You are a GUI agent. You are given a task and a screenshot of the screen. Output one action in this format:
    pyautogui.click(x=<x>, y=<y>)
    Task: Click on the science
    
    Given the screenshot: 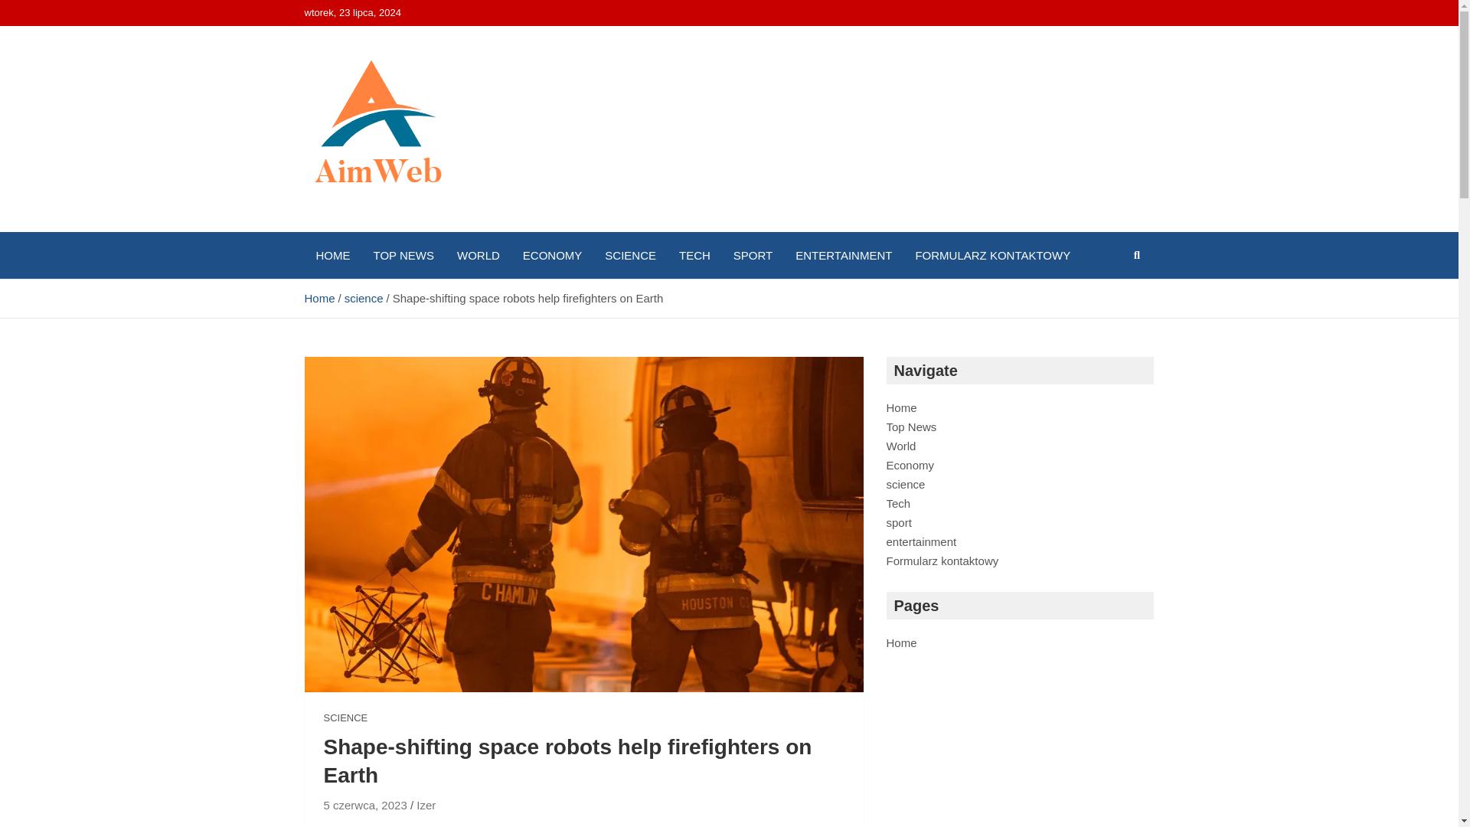 What is the action you would take?
    pyautogui.click(x=906, y=484)
    